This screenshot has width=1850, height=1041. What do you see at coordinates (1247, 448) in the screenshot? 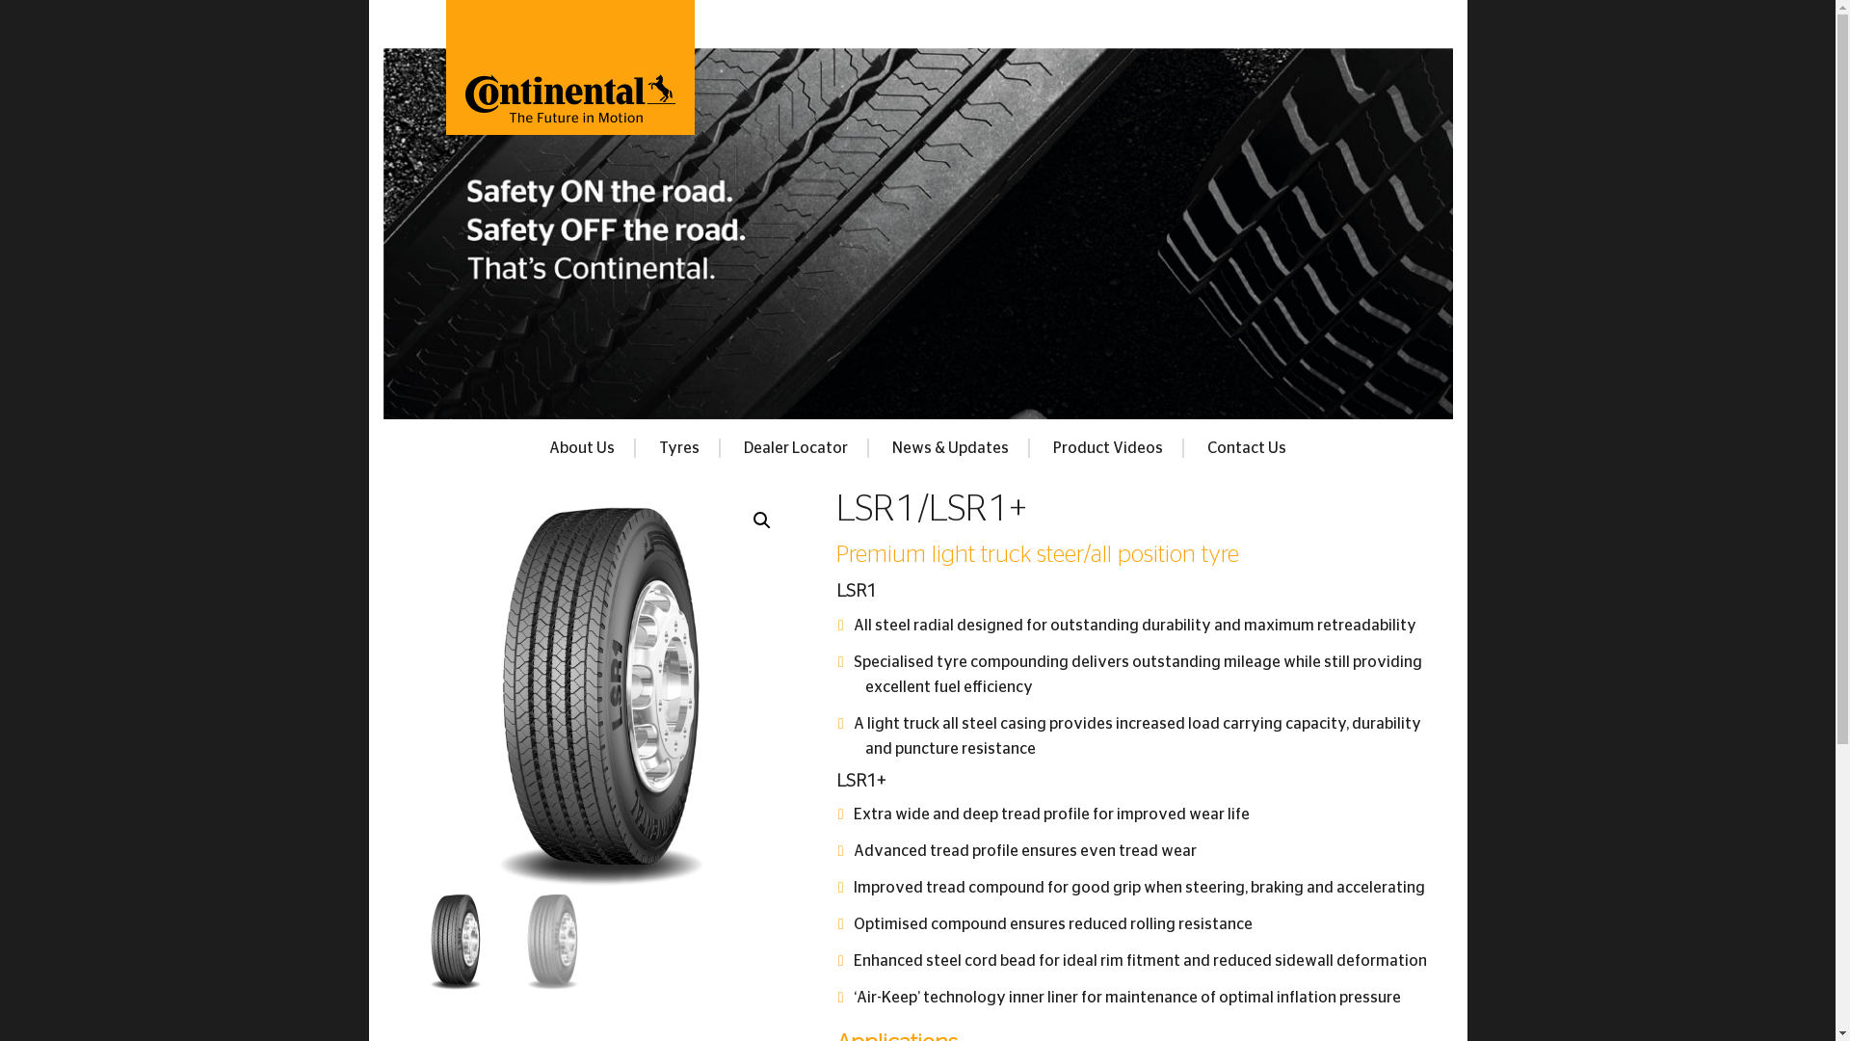
I see `Contact Us` at bounding box center [1247, 448].